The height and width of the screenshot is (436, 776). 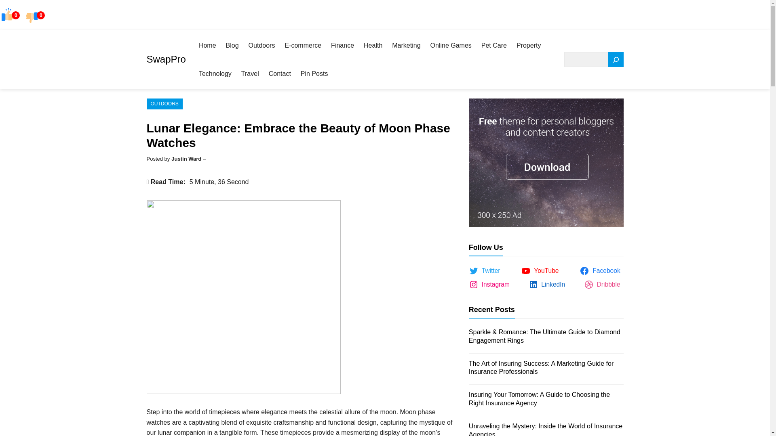 What do you see at coordinates (314, 73) in the screenshot?
I see `Pin Posts` at bounding box center [314, 73].